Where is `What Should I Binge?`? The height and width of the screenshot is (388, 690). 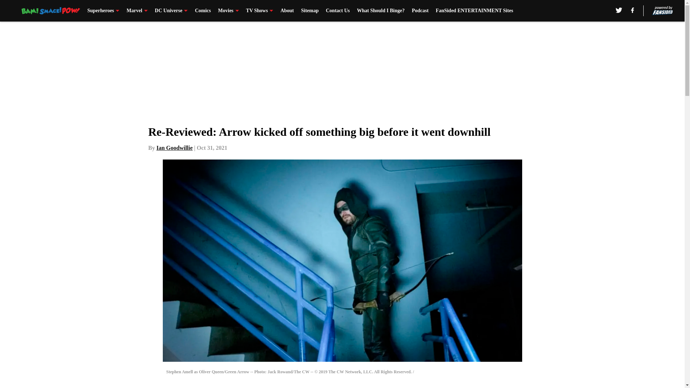 What Should I Binge? is located at coordinates (380, 11).